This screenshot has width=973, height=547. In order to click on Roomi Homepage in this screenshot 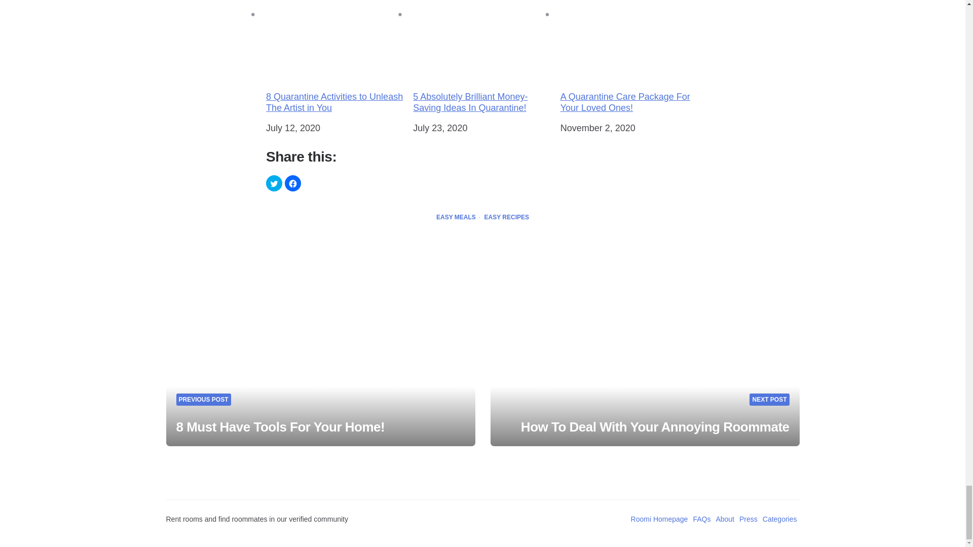, I will do `click(659, 519)`.